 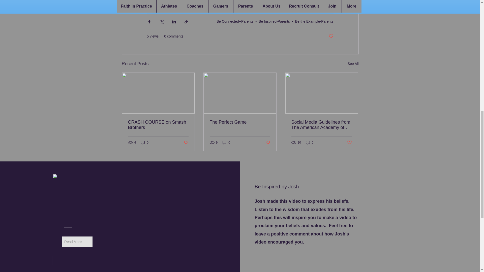 What do you see at coordinates (235, 21) in the screenshot?
I see `Be Connected--Parents` at bounding box center [235, 21].